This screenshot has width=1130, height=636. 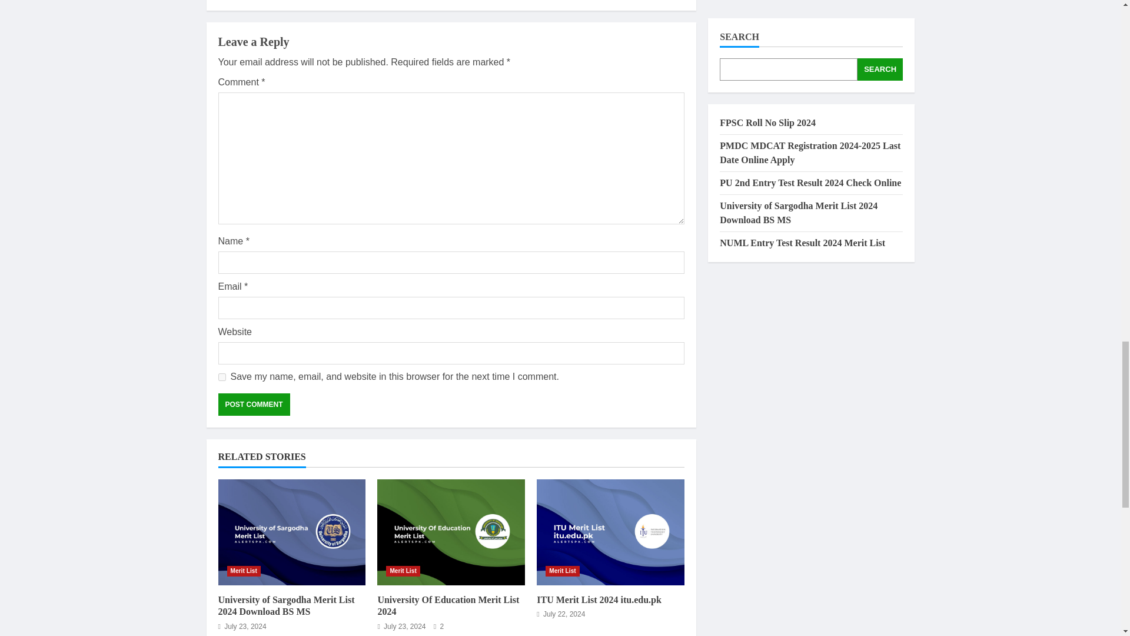 What do you see at coordinates (599, 599) in the screenshot?
I see `ITU Merit List 2024 itu.edu.pk` at bounding box center [599, 599].